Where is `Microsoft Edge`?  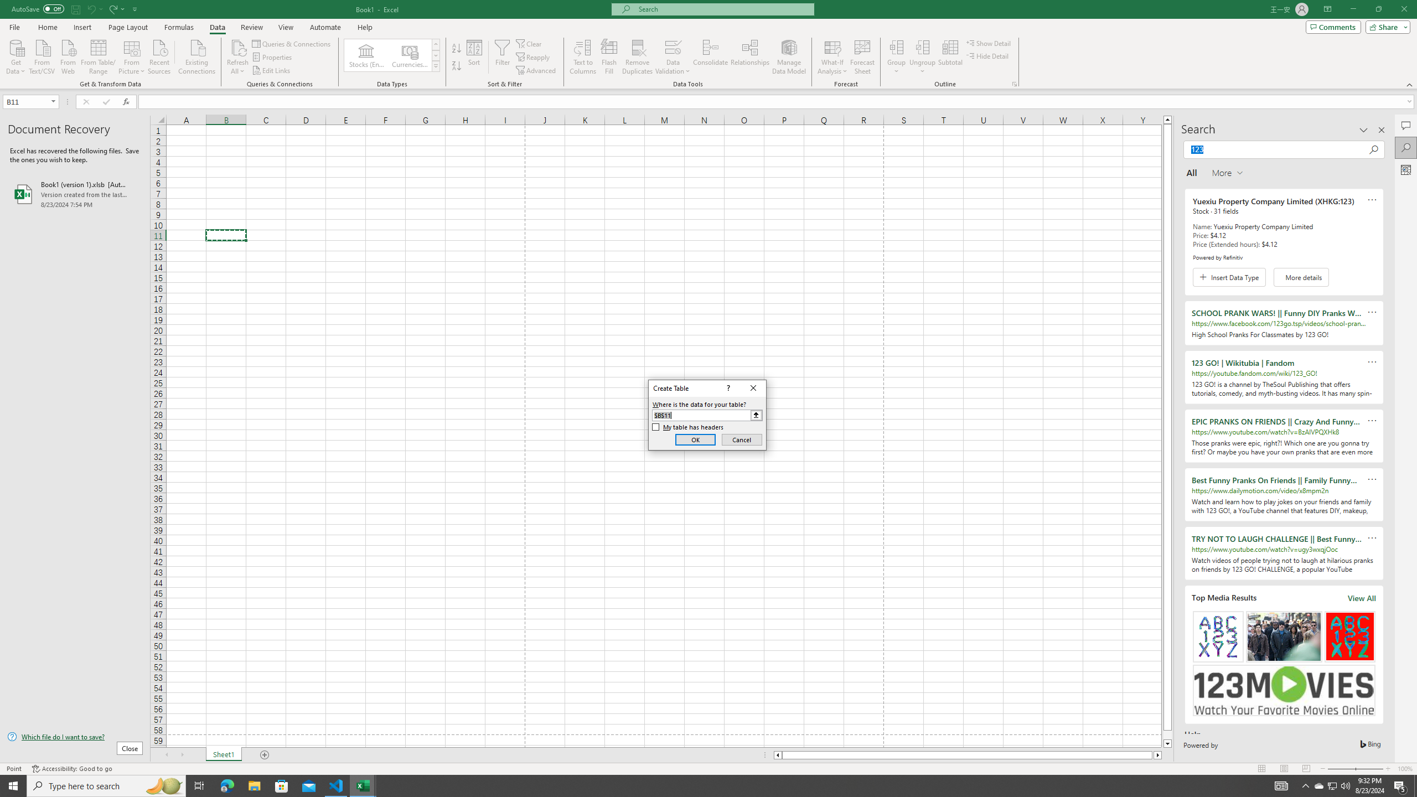 Microsoft Edge is located at coordinates (227, 786).